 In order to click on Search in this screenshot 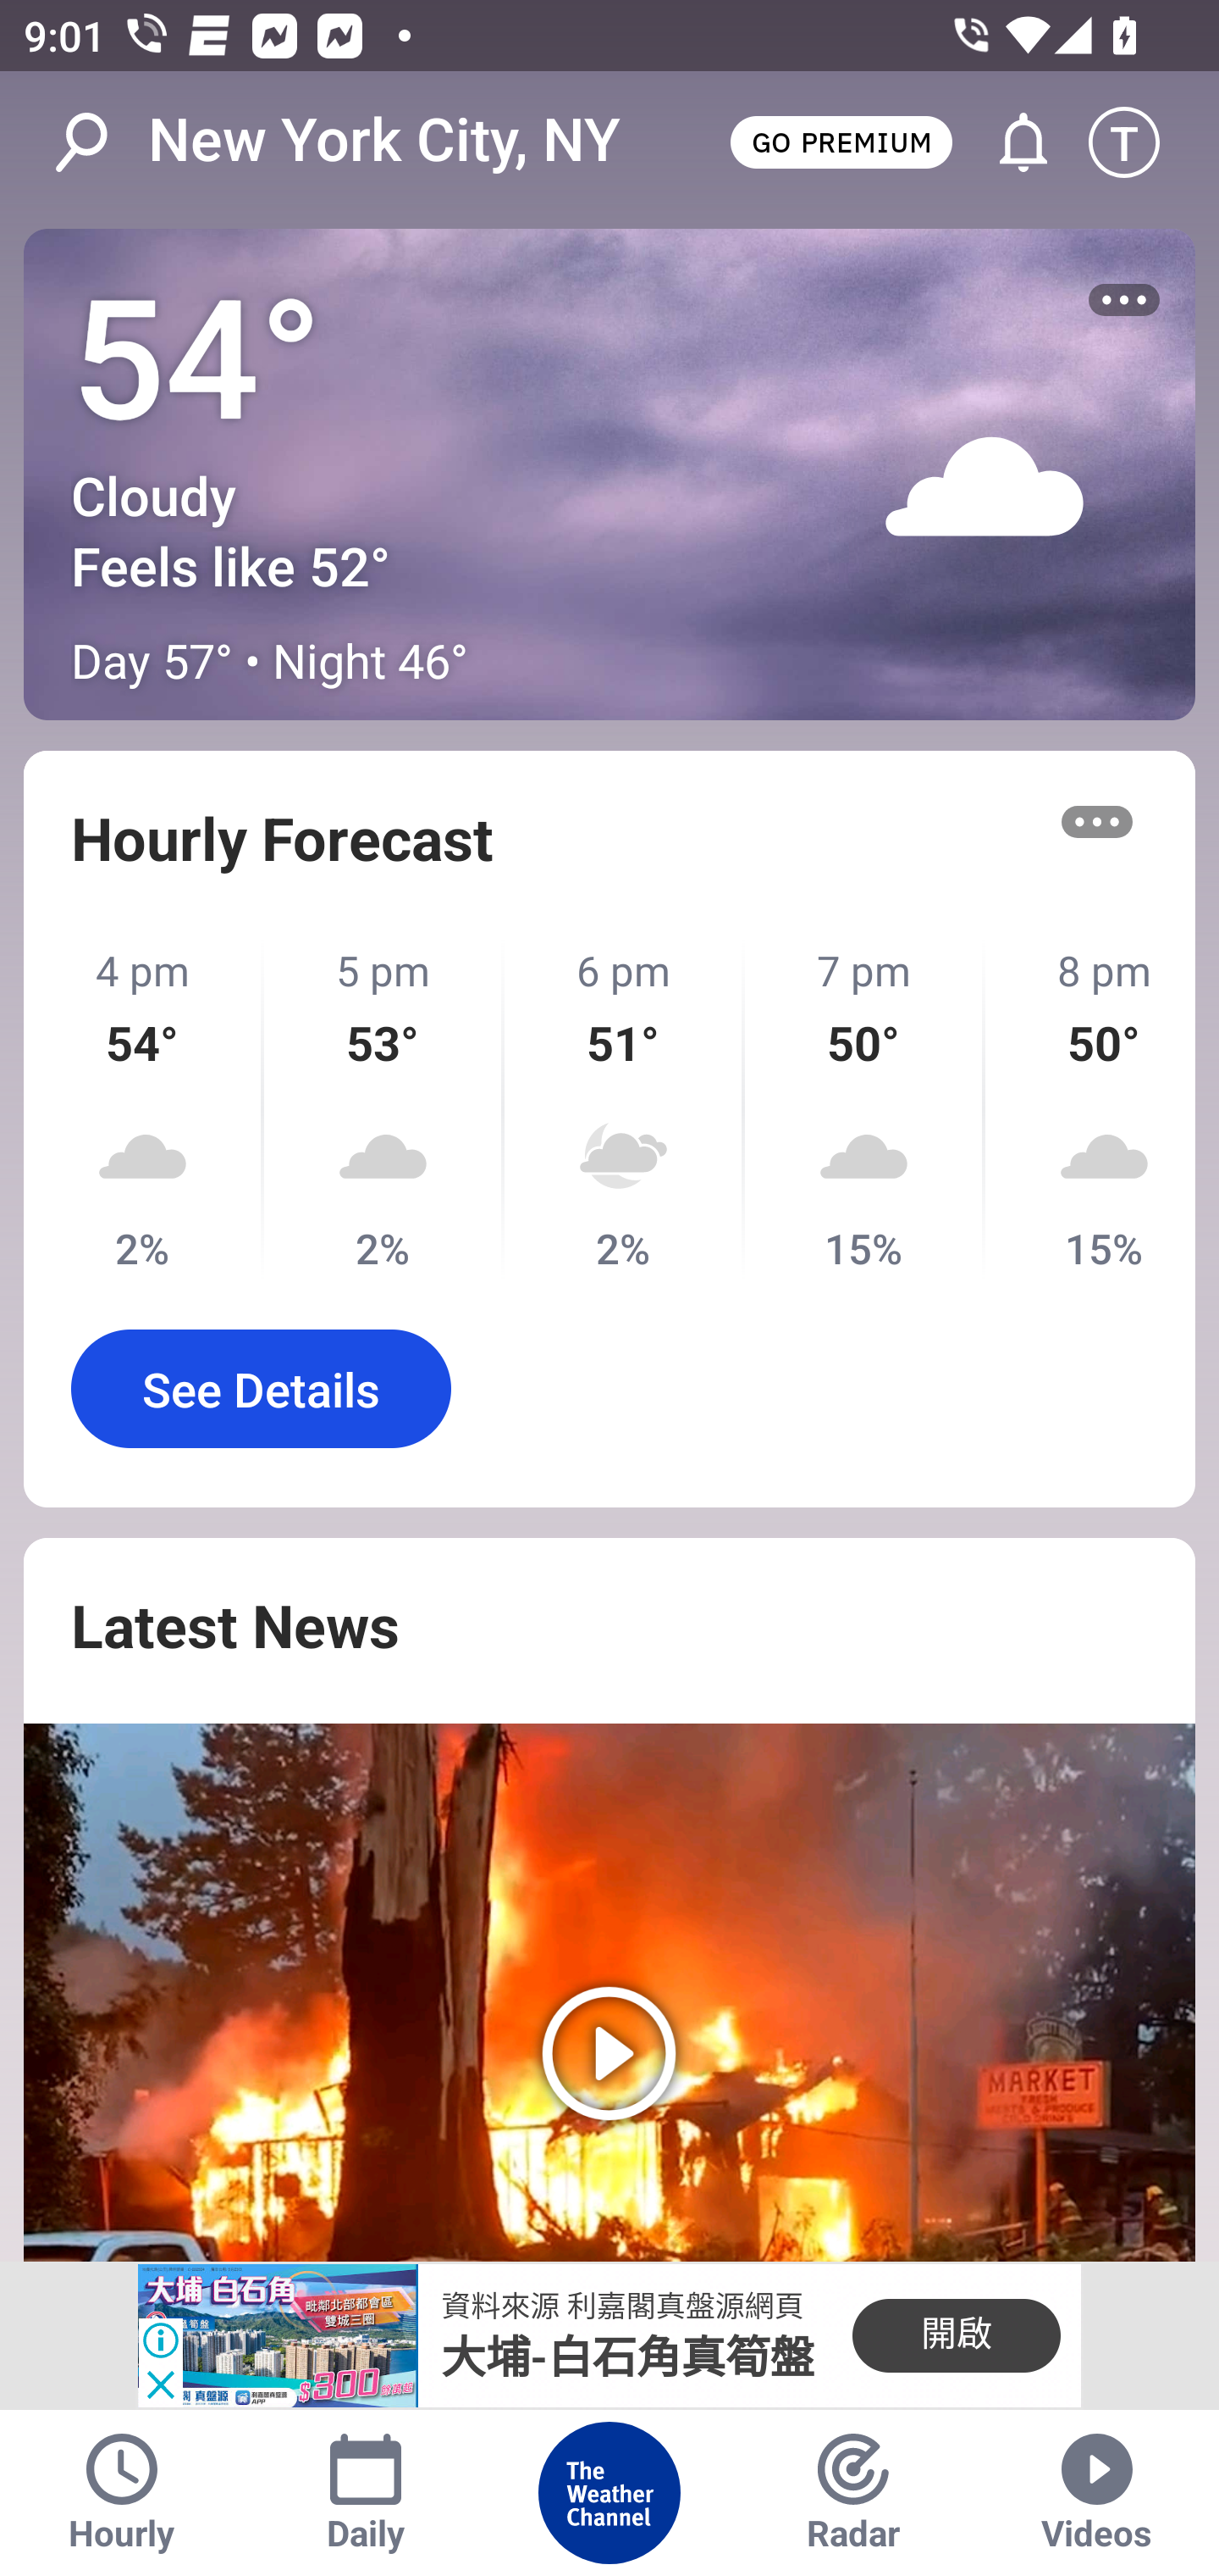, I will do `click(98, 142)`.